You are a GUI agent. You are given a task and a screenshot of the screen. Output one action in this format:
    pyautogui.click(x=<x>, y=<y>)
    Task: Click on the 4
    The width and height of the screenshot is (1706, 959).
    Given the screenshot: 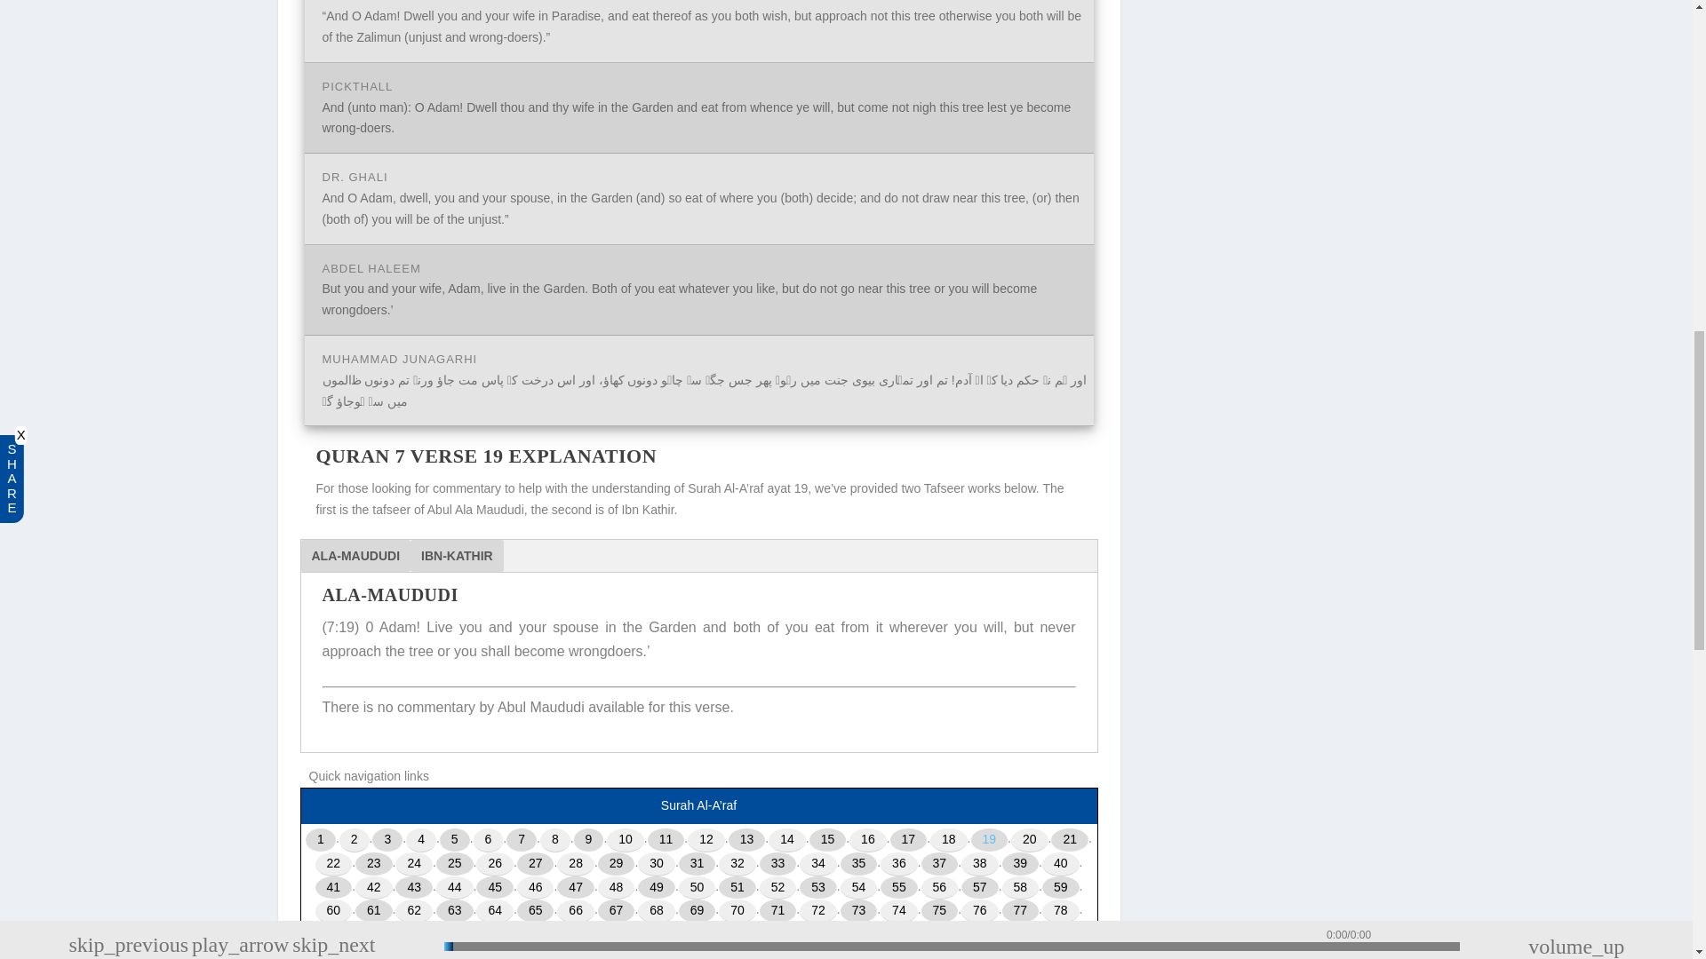 What is the action you would take?
    pyautogui.click(x=421, y=840)
    